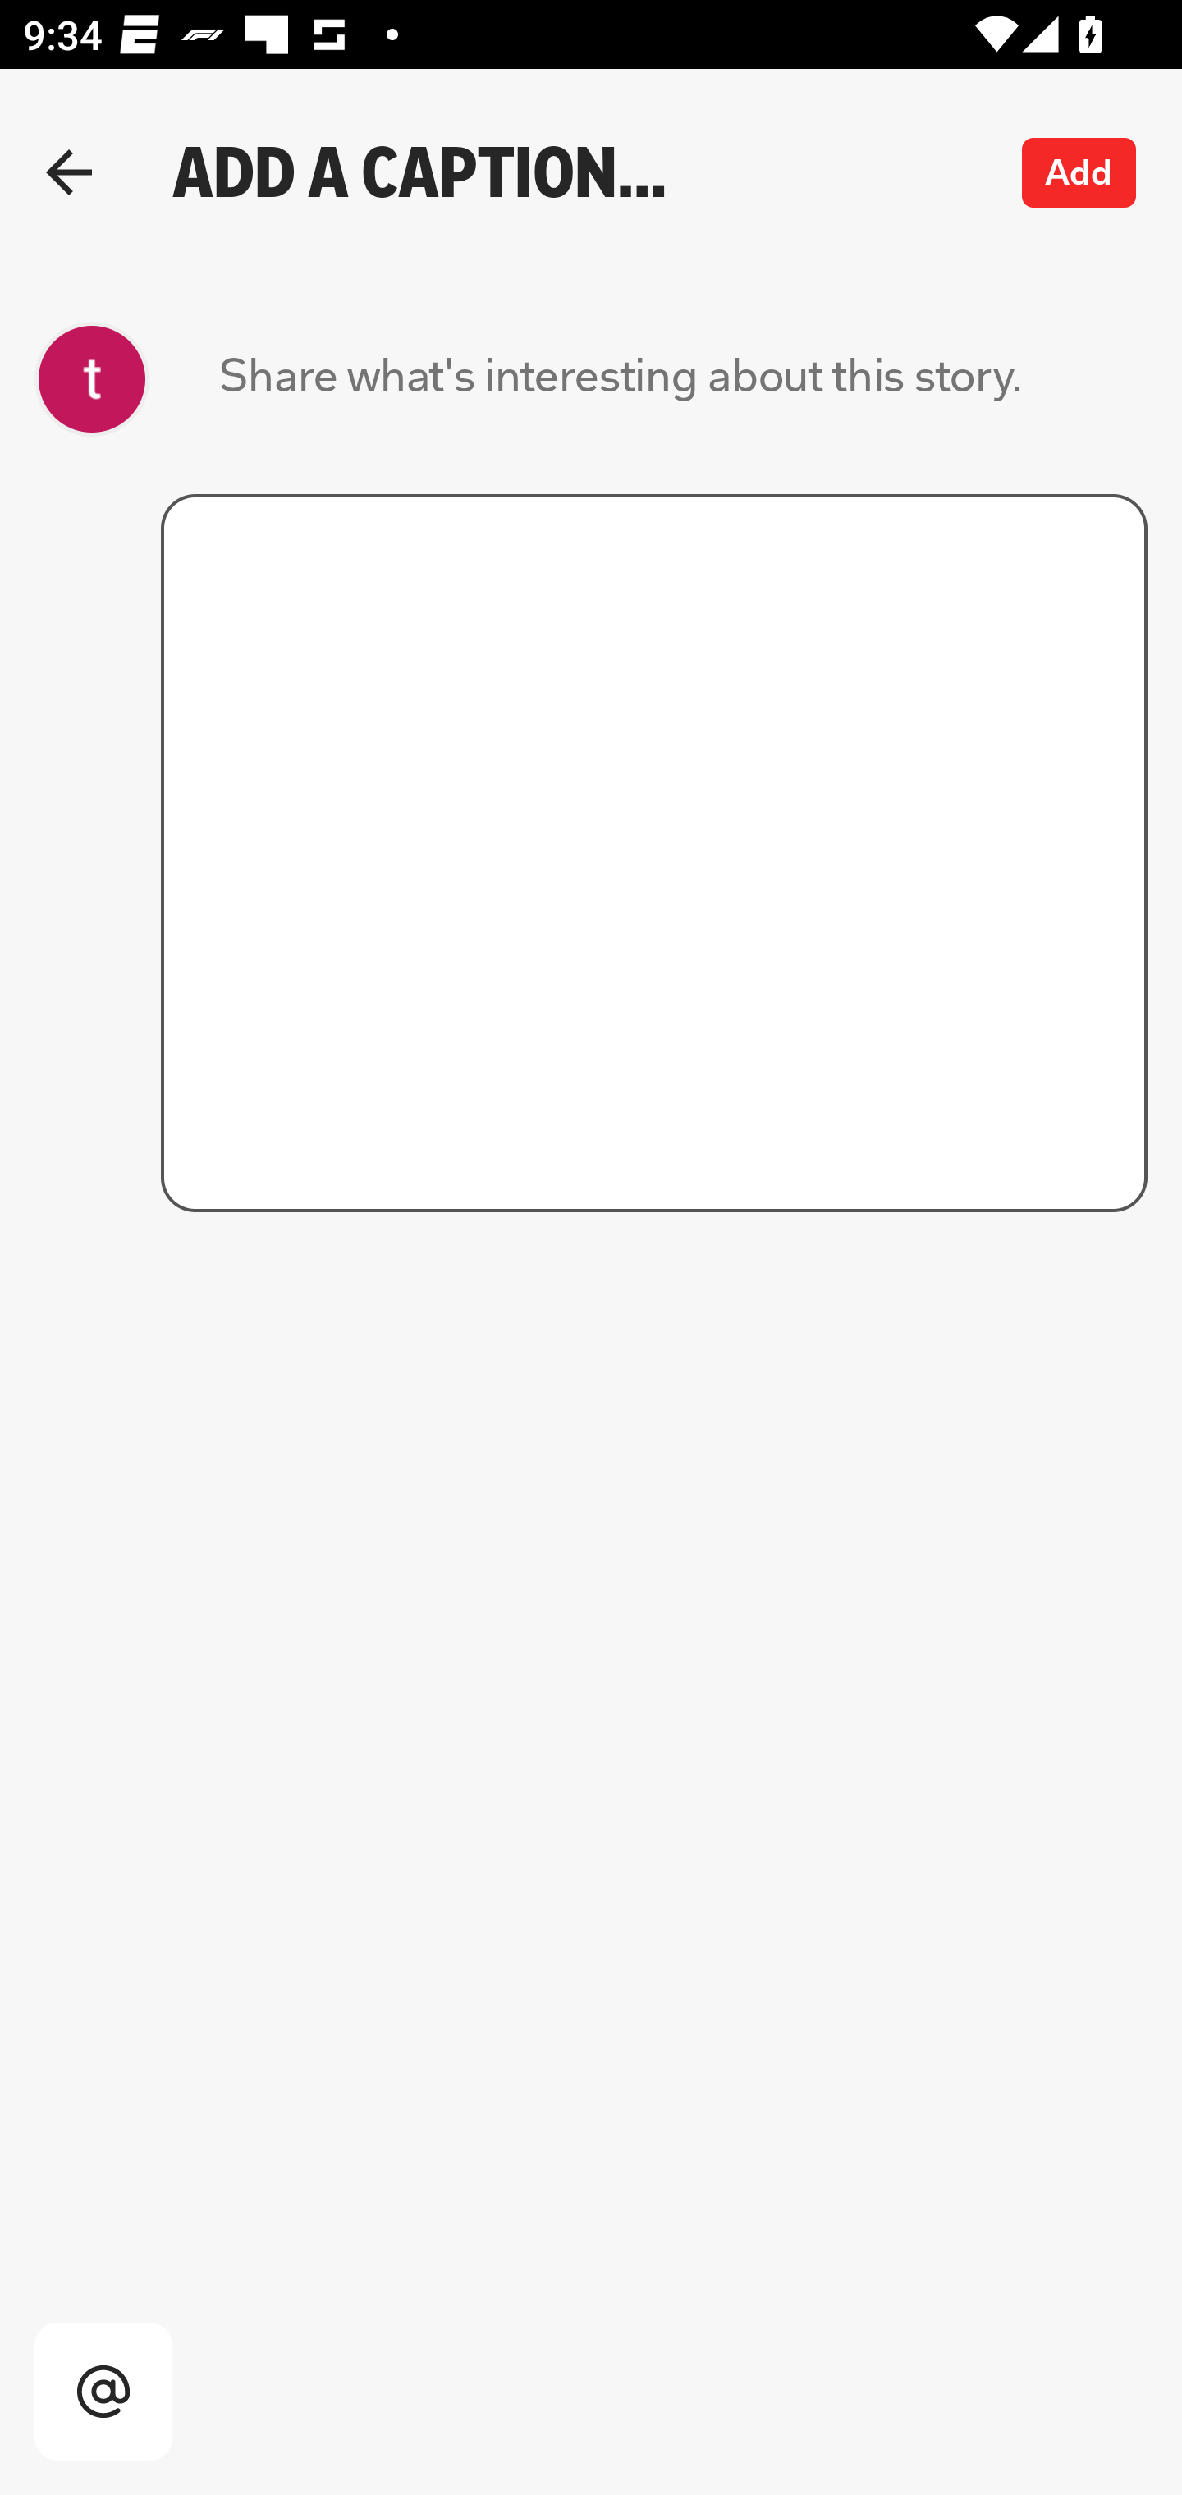 The width and height of the screenshot is (1182, 2495). I want to click on Add, so click(1079, 172).